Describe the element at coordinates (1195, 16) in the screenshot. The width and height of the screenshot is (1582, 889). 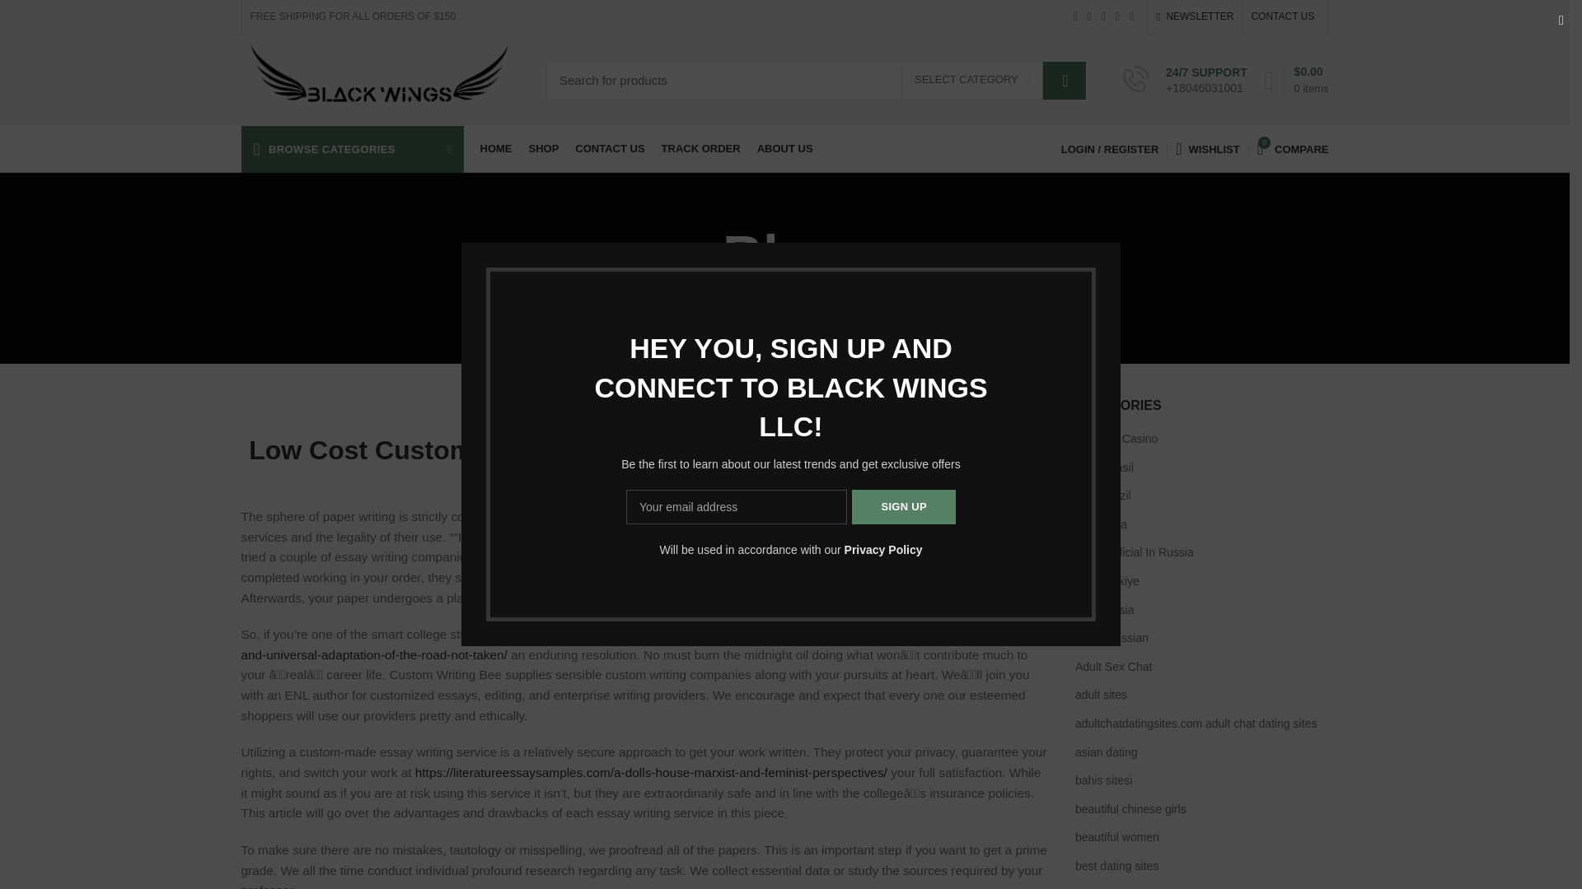
I see `NEWSLETTER` at that location.